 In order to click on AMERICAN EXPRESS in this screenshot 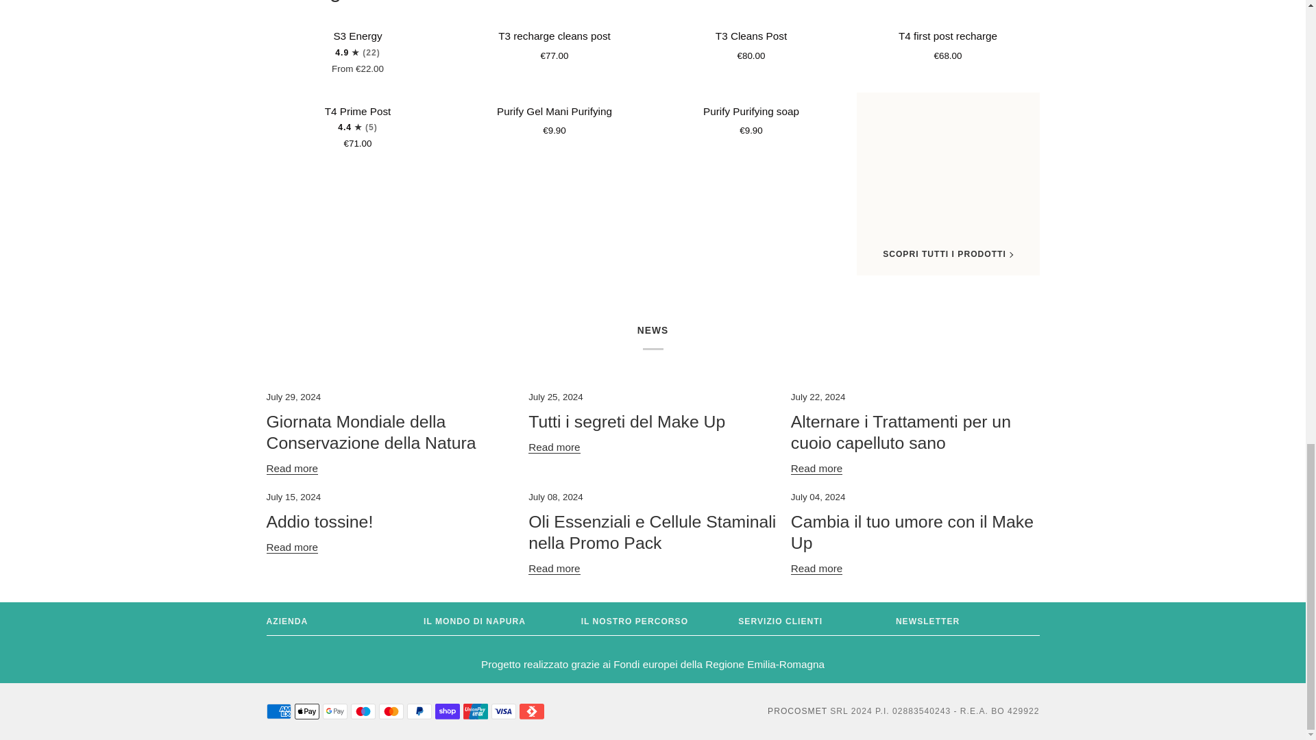, I will do `click(278, 711)`.